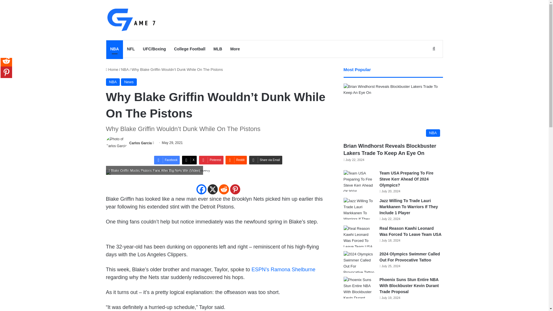 This screenshot has width=553, height=311. Describe the element at coordinates (112, 70) in the screenshot. I see `Home` at that location.